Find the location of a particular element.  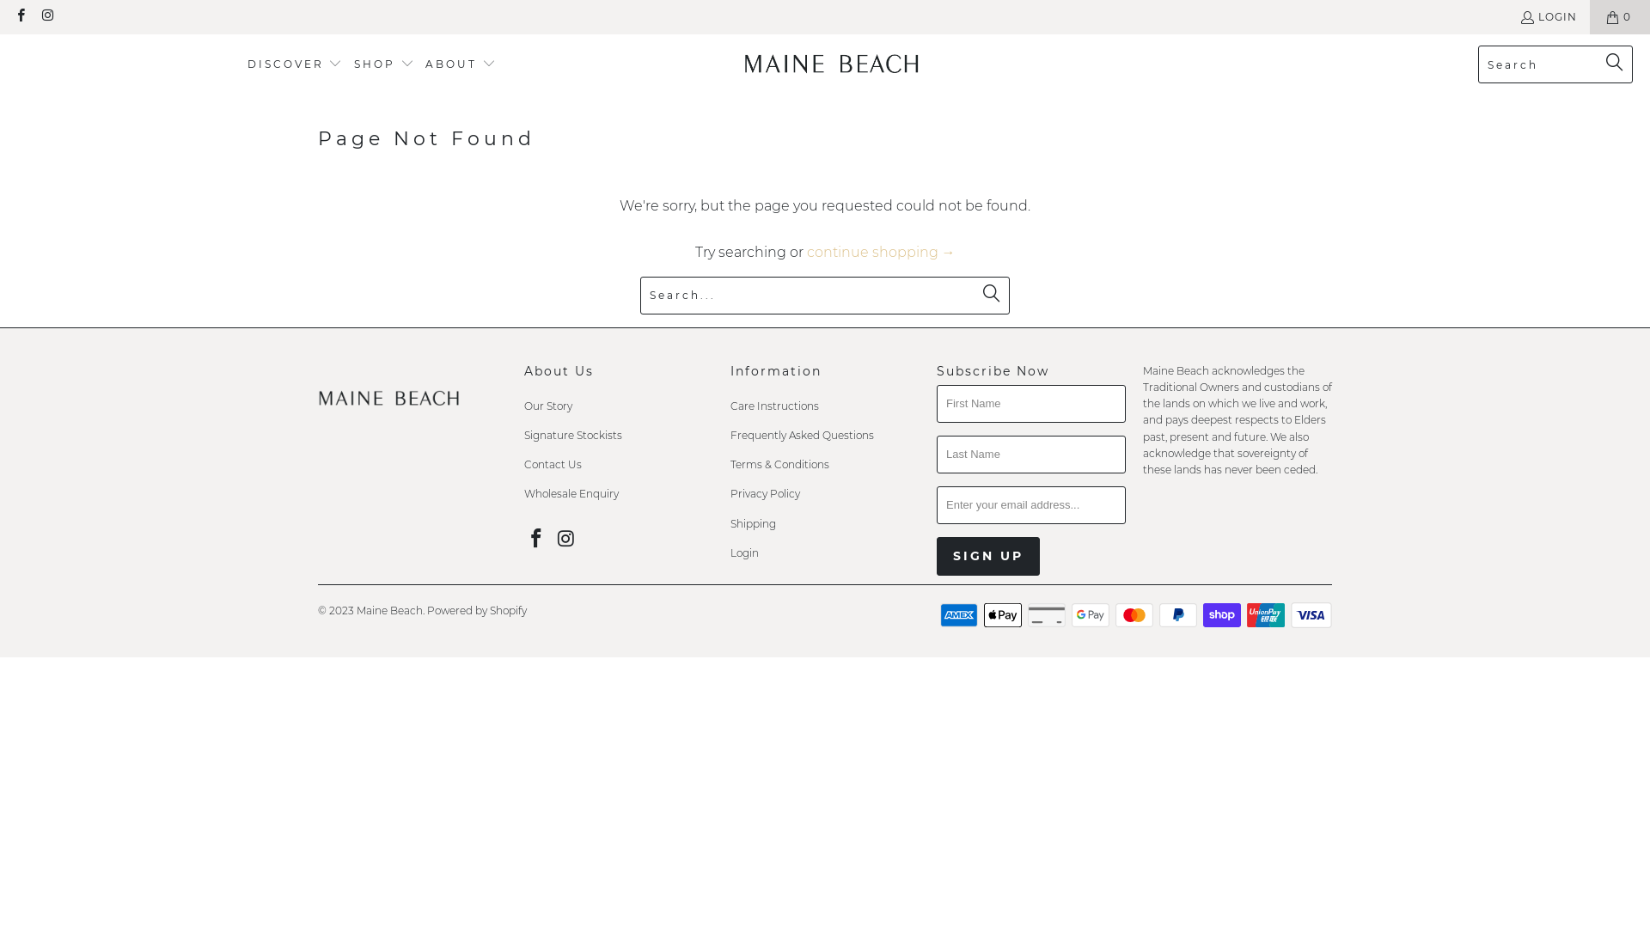

LOGIN is located at coordinates (1549, 17).